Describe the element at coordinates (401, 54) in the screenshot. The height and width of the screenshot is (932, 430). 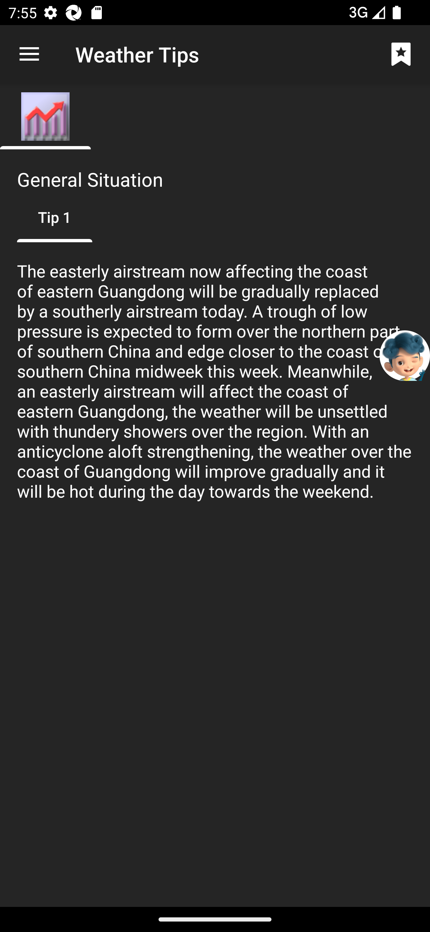
I see `Bookmark added` at that location.